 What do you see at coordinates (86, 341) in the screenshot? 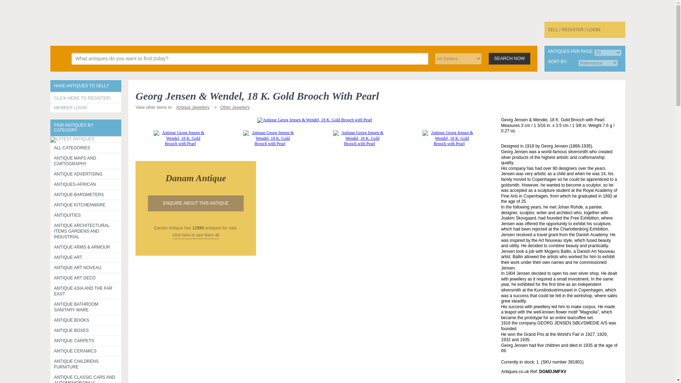
I see `ANTIQUE CARPETS` at bounding box center [86, 341].